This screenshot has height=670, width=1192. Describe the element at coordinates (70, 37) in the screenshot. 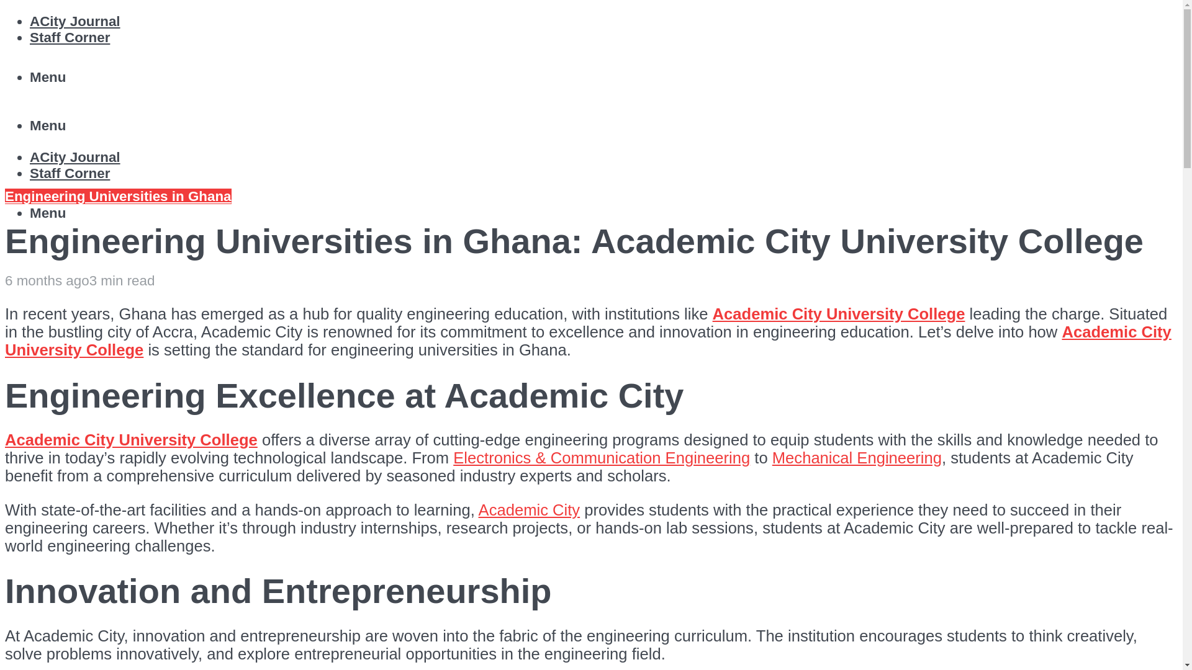

I see `Staff Corner` at that location.